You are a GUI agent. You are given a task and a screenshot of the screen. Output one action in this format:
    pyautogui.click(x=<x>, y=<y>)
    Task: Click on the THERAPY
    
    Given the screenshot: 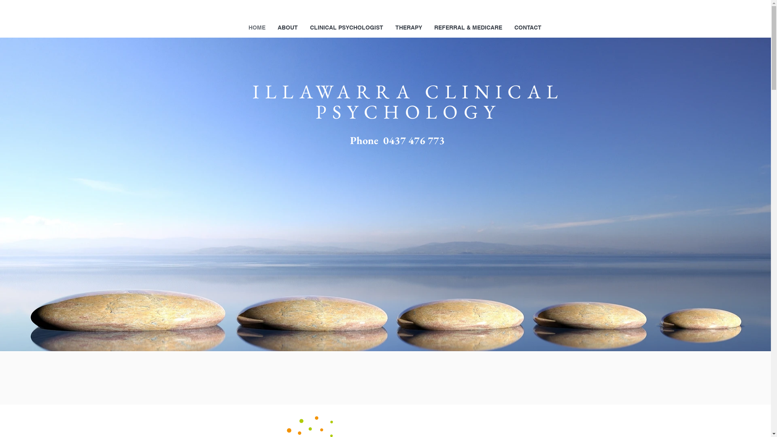 What is the action you would take?
    pyautogui.click(x=409, y=28)
    